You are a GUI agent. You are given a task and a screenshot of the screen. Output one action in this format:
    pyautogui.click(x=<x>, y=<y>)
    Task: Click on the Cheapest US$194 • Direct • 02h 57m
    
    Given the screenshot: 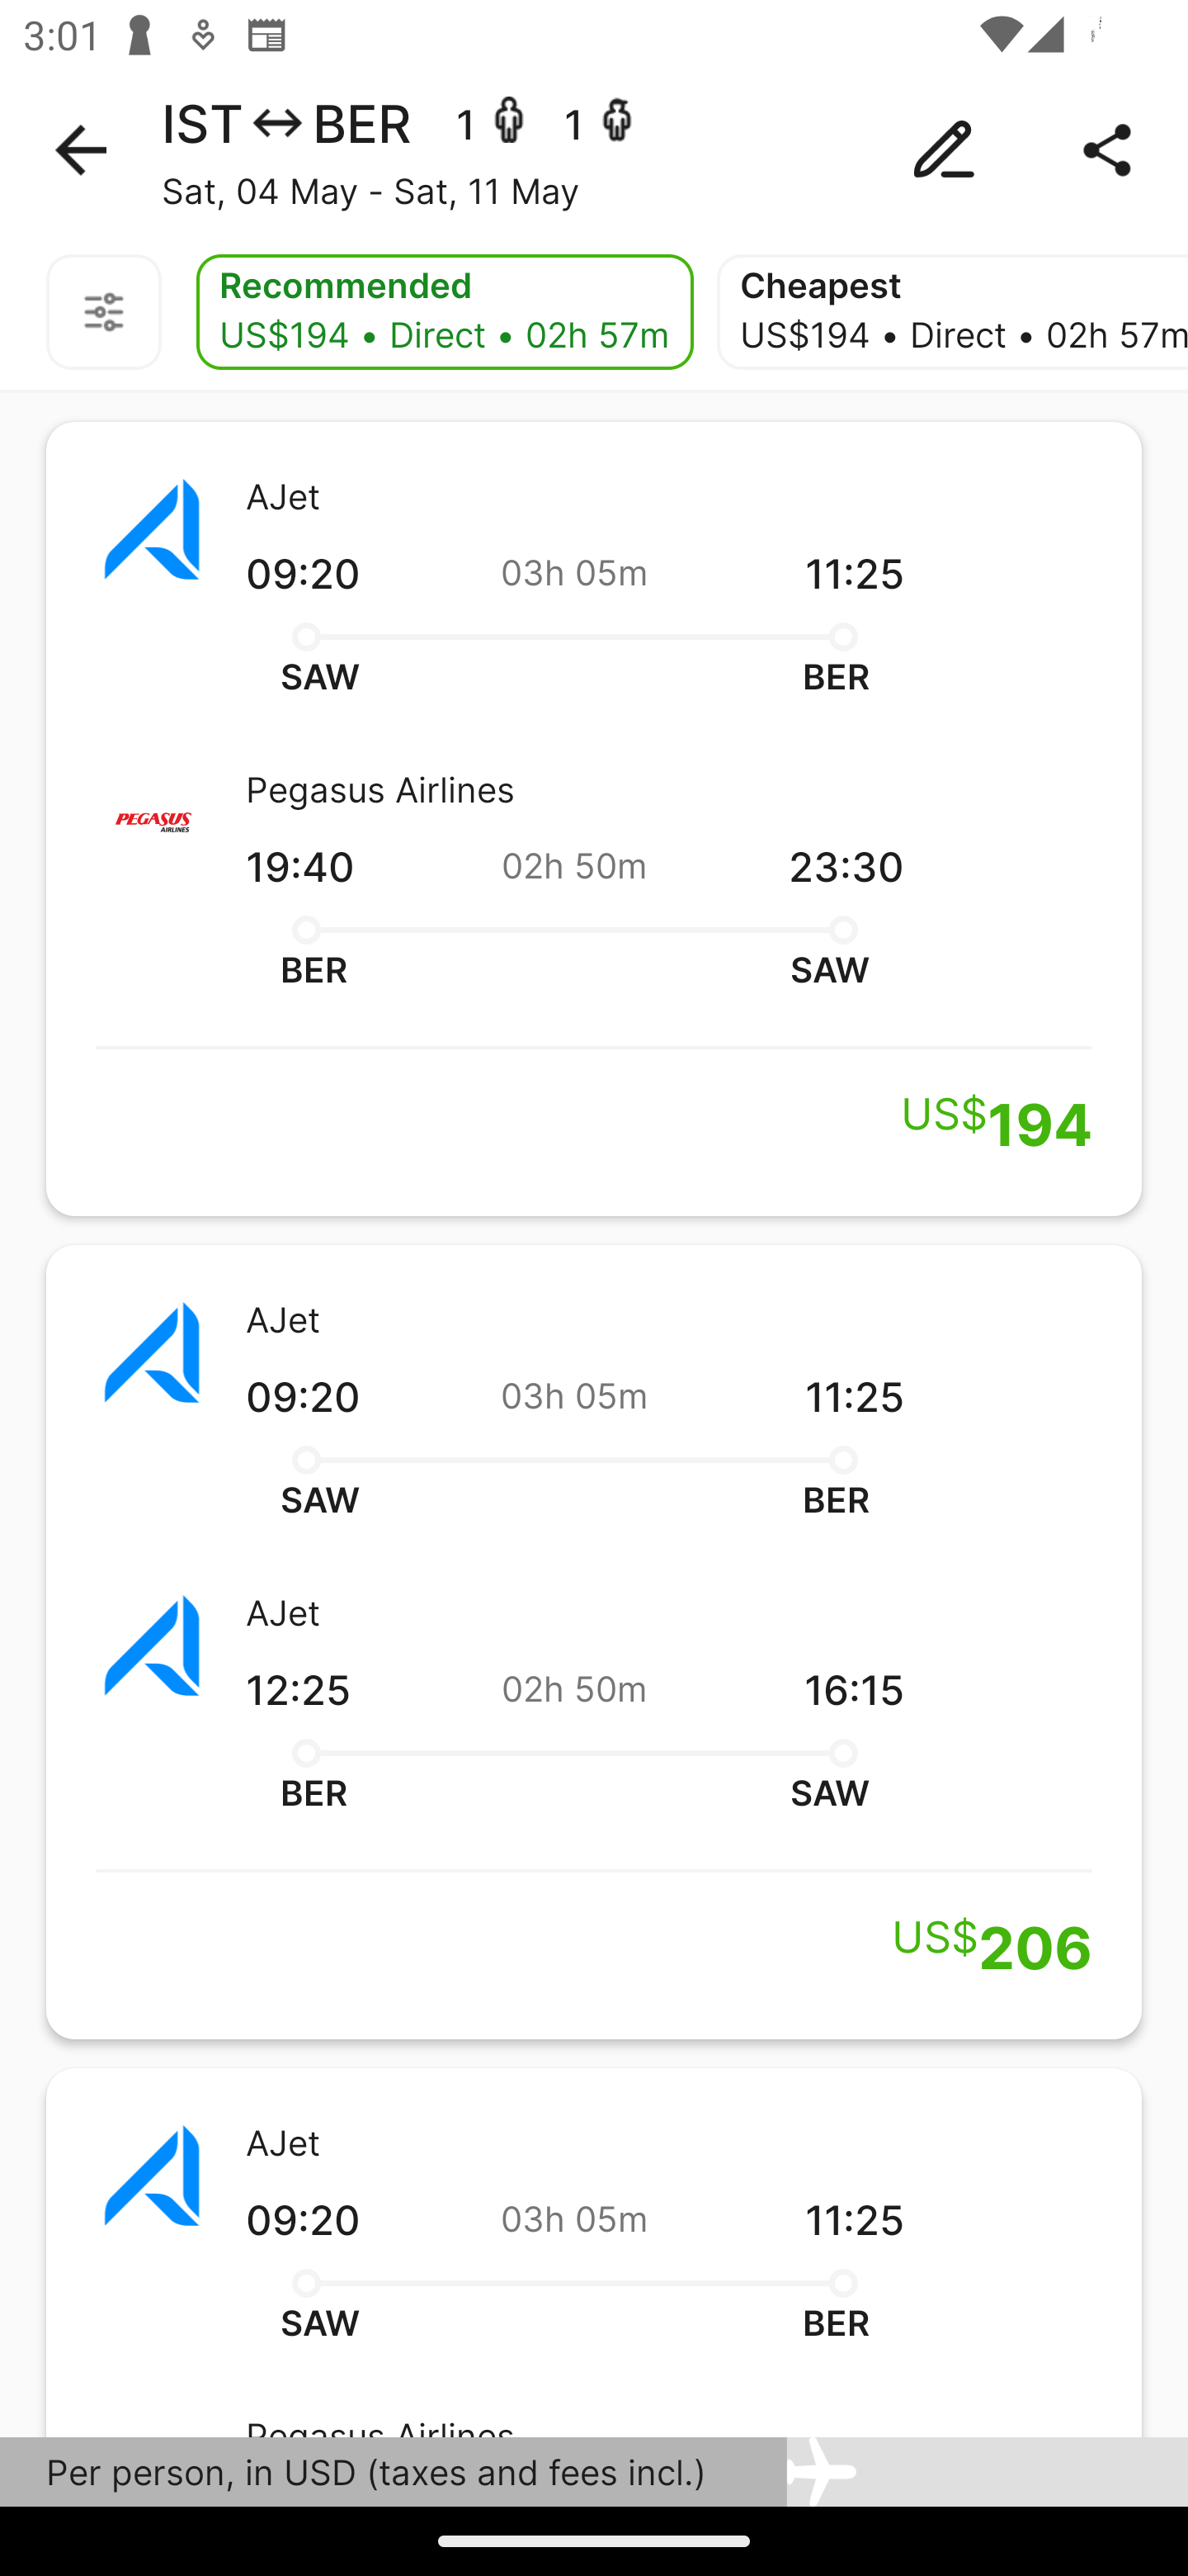 What is the action you would take?
    pyautogui.click(x=952, y=312)
    